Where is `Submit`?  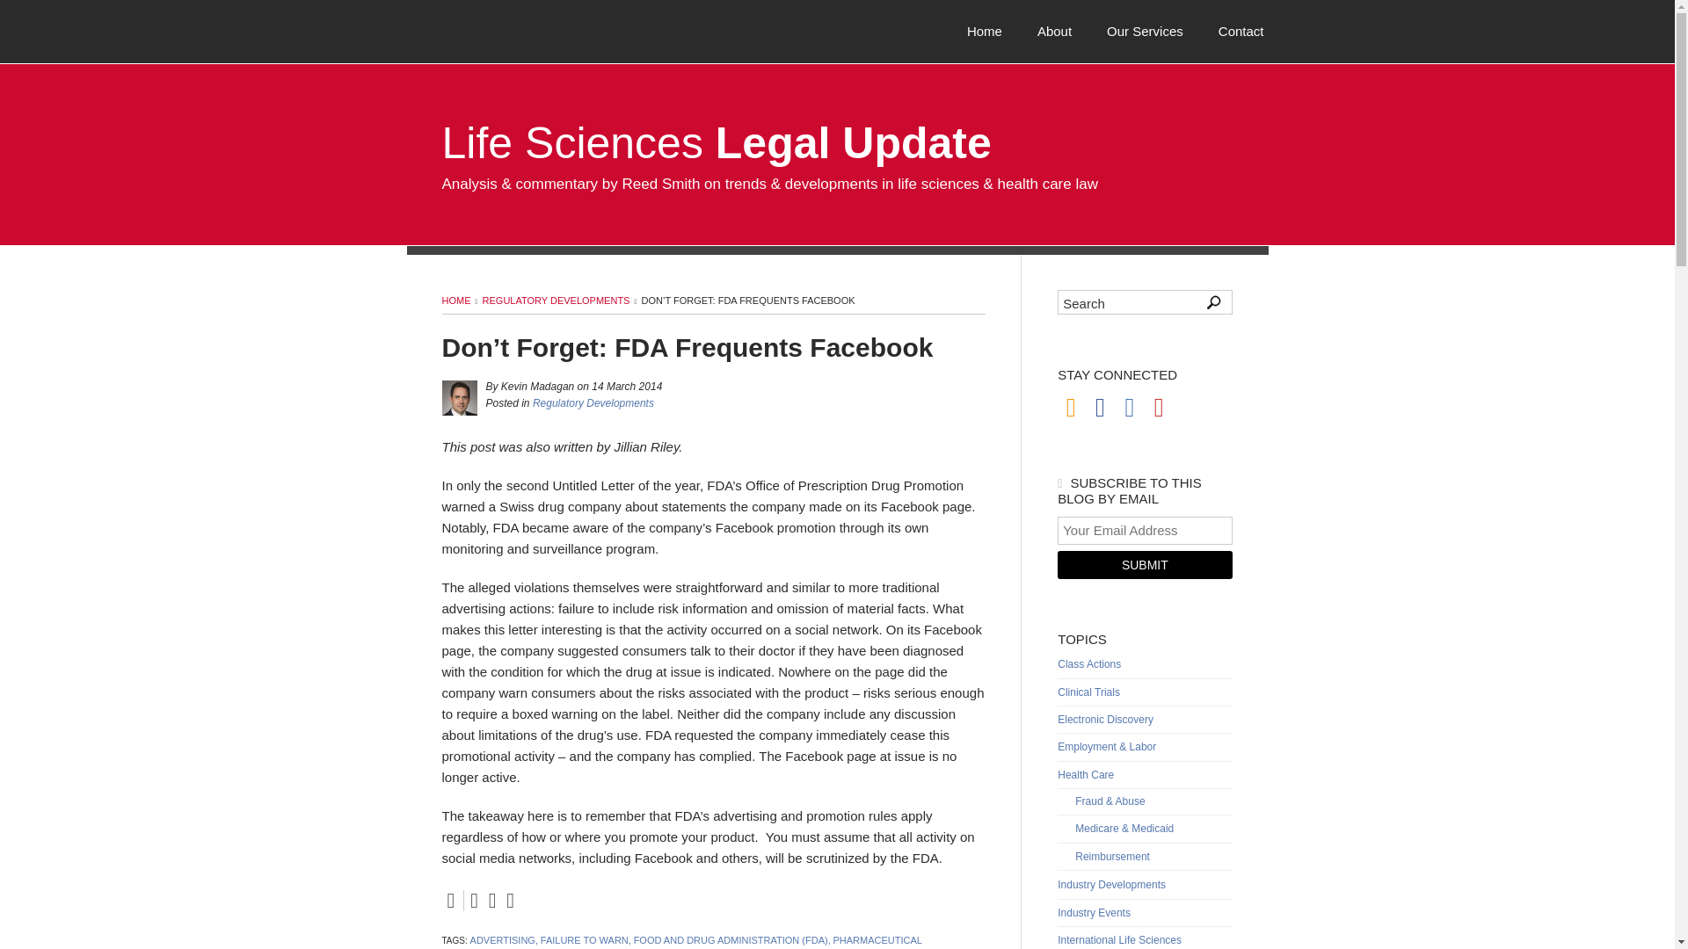
Submit is located at coordinates (1145, 564).